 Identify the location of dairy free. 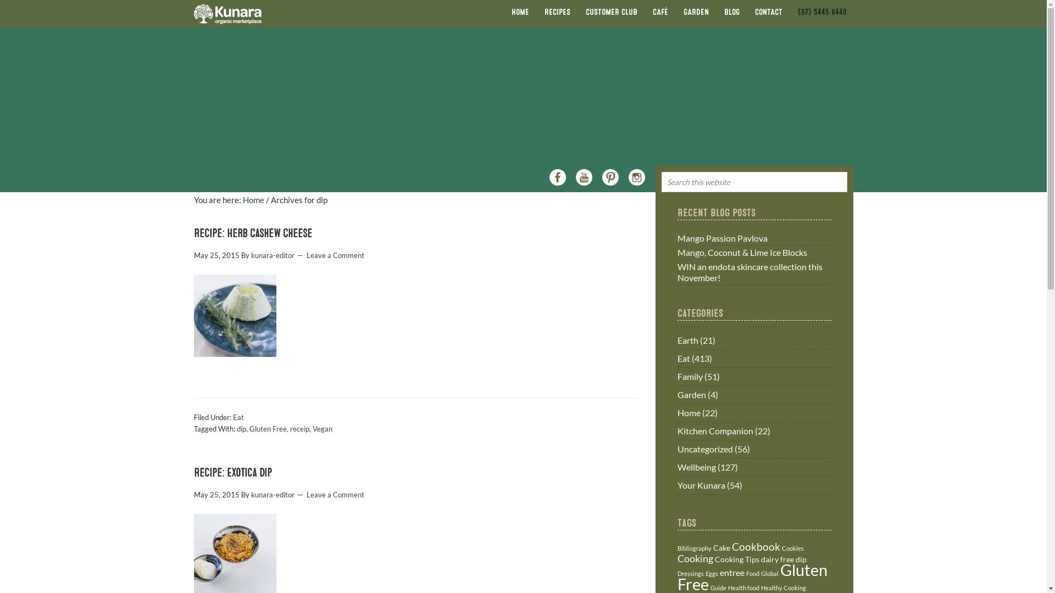
(777, 559).